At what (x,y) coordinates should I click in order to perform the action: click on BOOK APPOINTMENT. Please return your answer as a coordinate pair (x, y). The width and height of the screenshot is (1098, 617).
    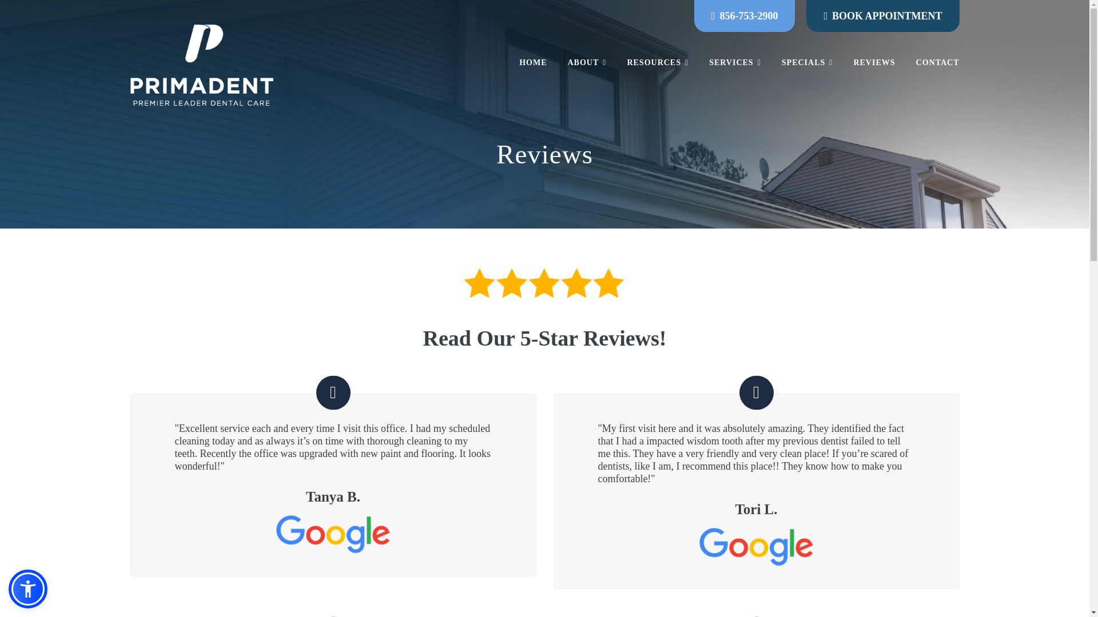
    Looking at the image, I should click on (887, 16).